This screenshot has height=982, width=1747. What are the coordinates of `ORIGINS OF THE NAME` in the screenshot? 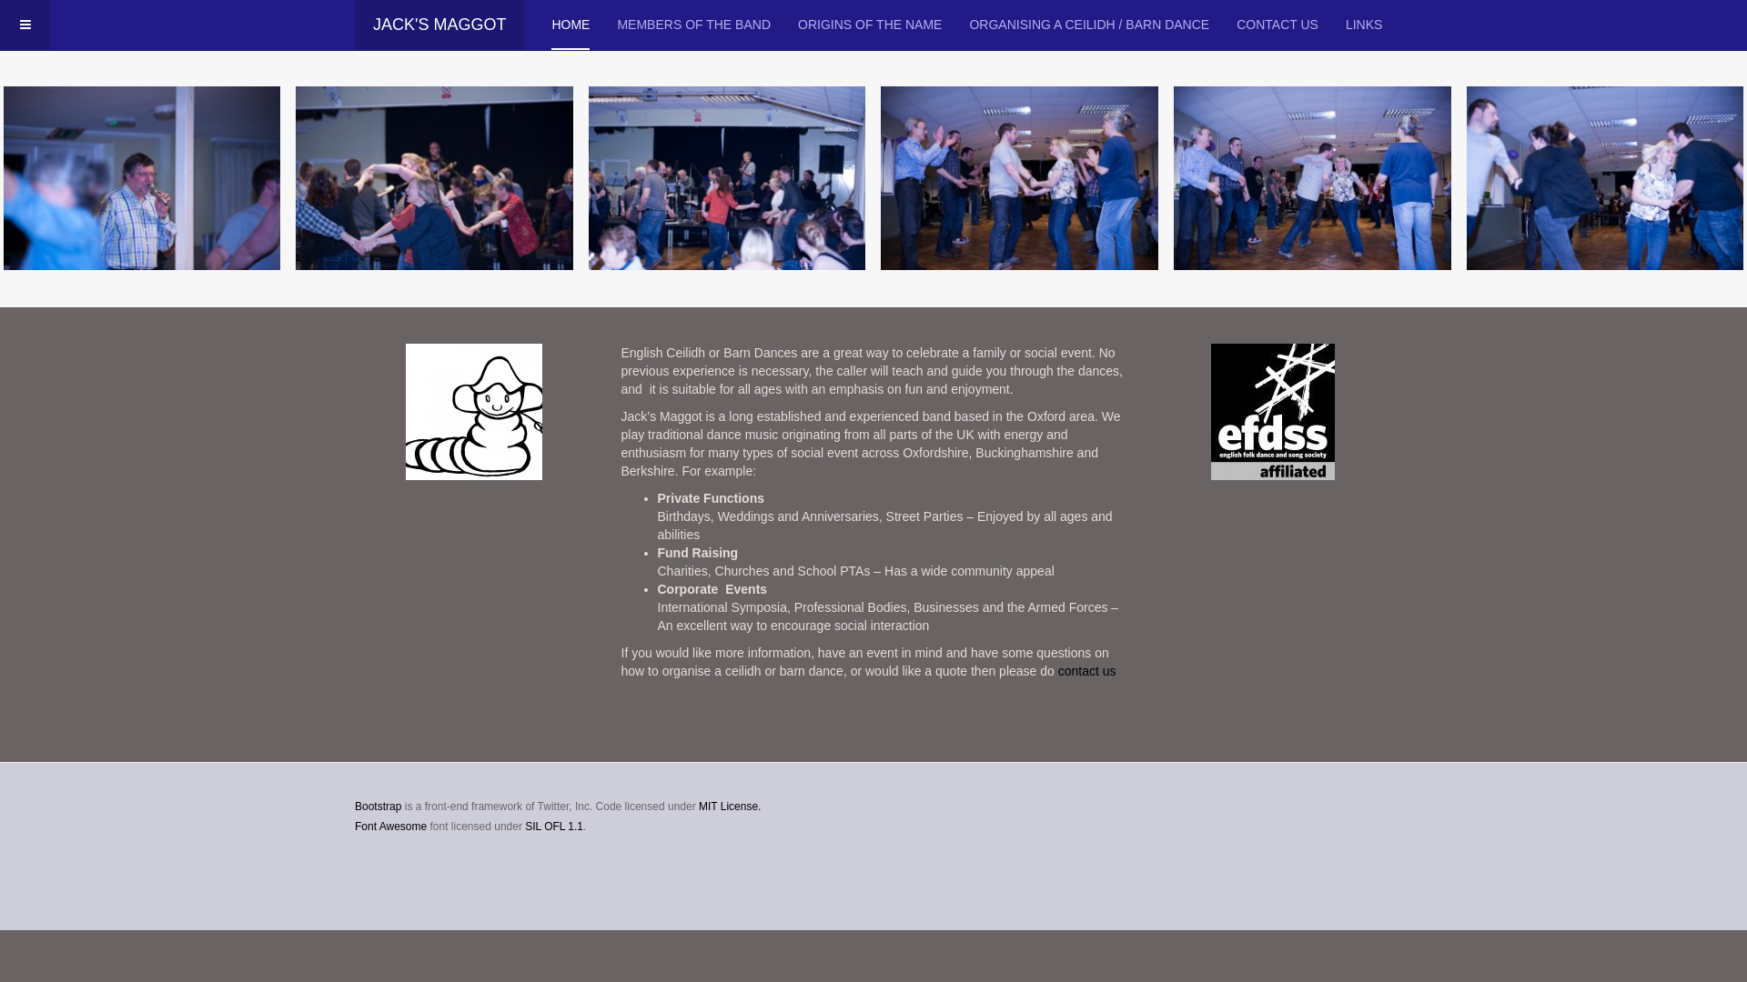 It's located at (870, 25).